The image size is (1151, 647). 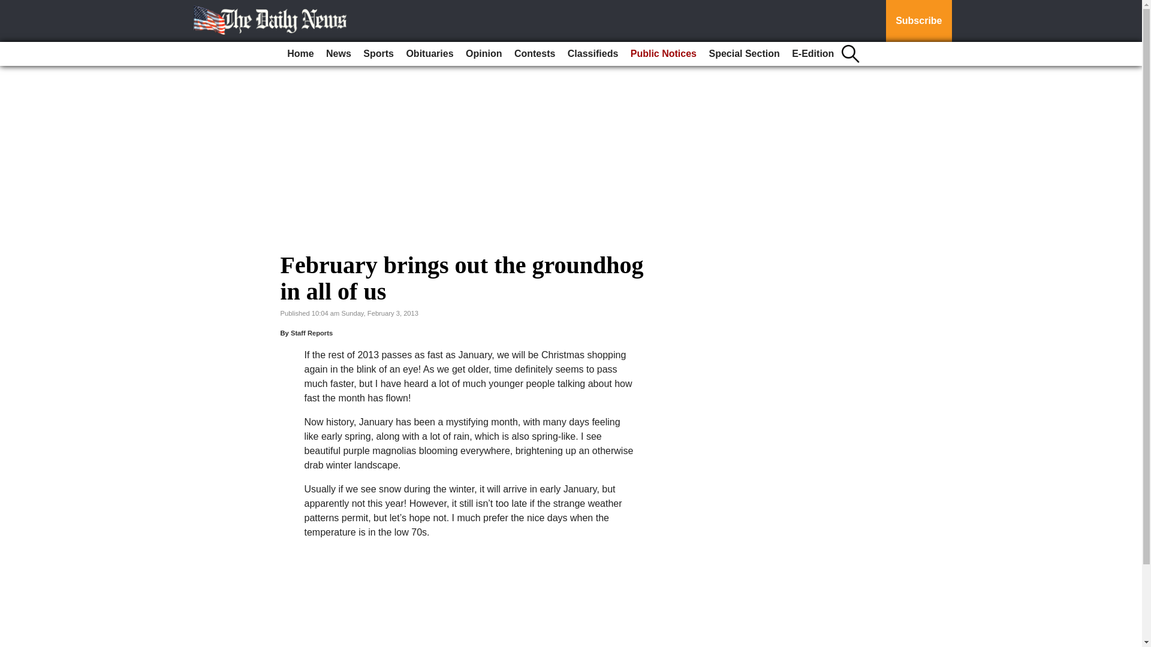 What do you see at coordinates (535, 54) in the screenshot?
I see `Contests` at bounding box center [535, 54].